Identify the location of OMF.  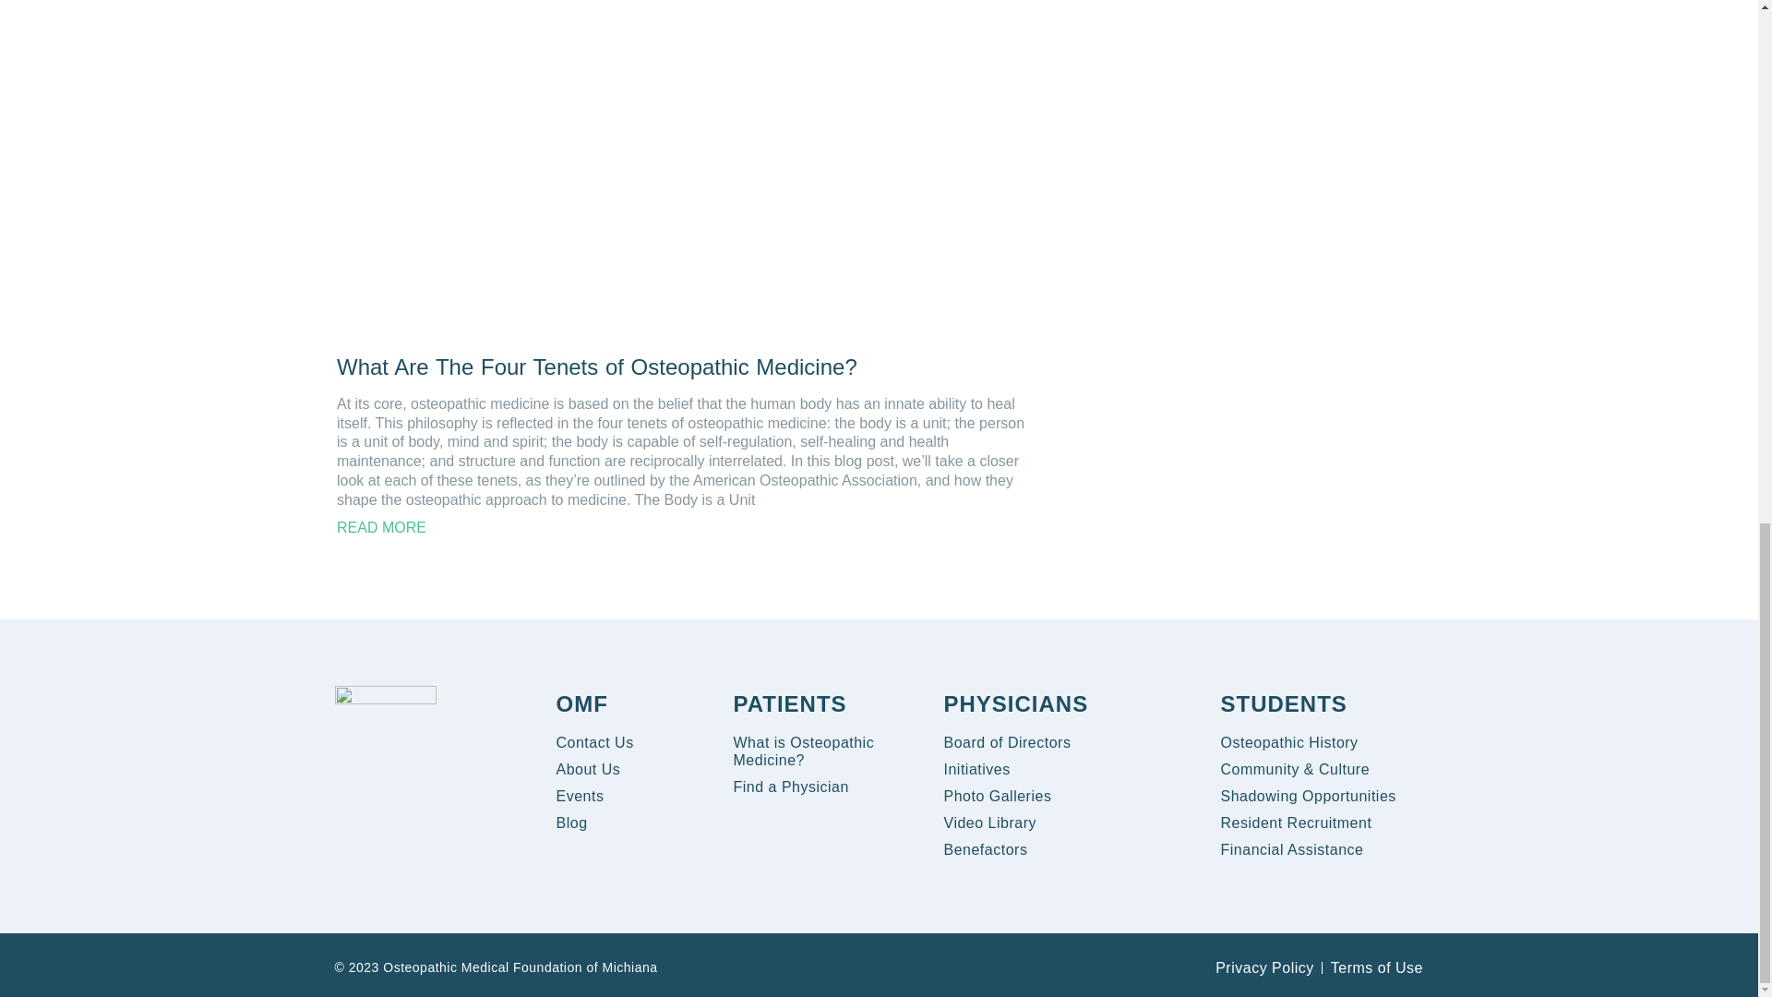
(581, 703).